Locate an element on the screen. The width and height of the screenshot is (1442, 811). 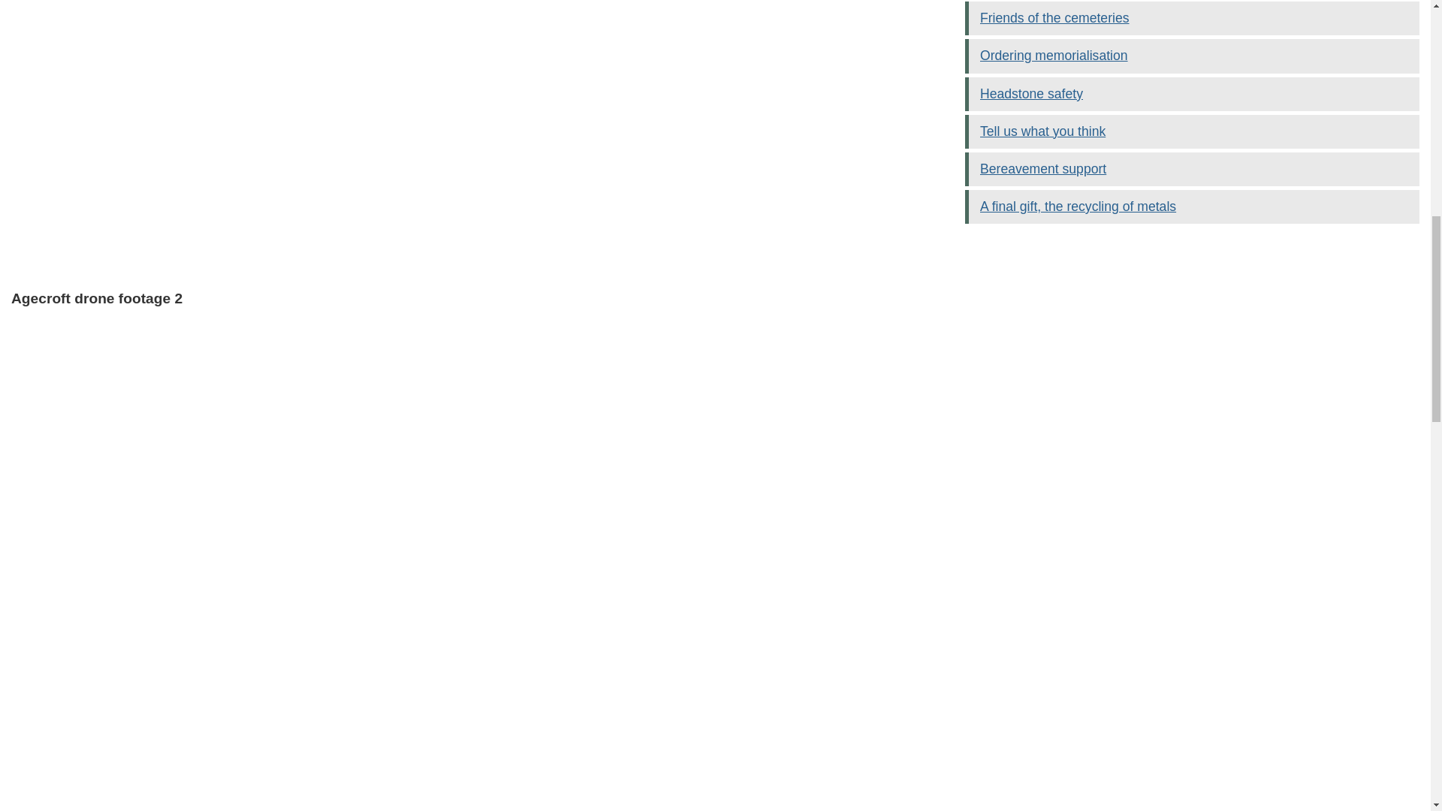
Ordering memorialisation is located at coordinates (1054, 56).